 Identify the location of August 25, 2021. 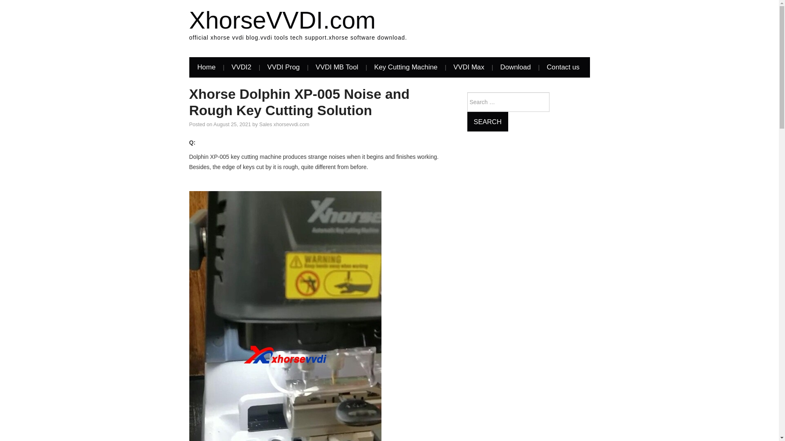
(232, 125).